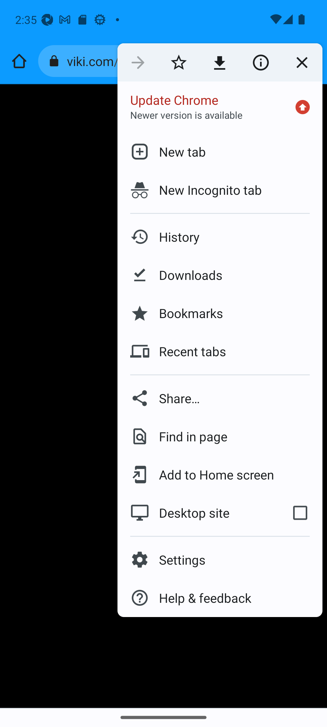  Describe the element at coordinates (220, 275) in the screenshot. I see `Downloads` at that location.